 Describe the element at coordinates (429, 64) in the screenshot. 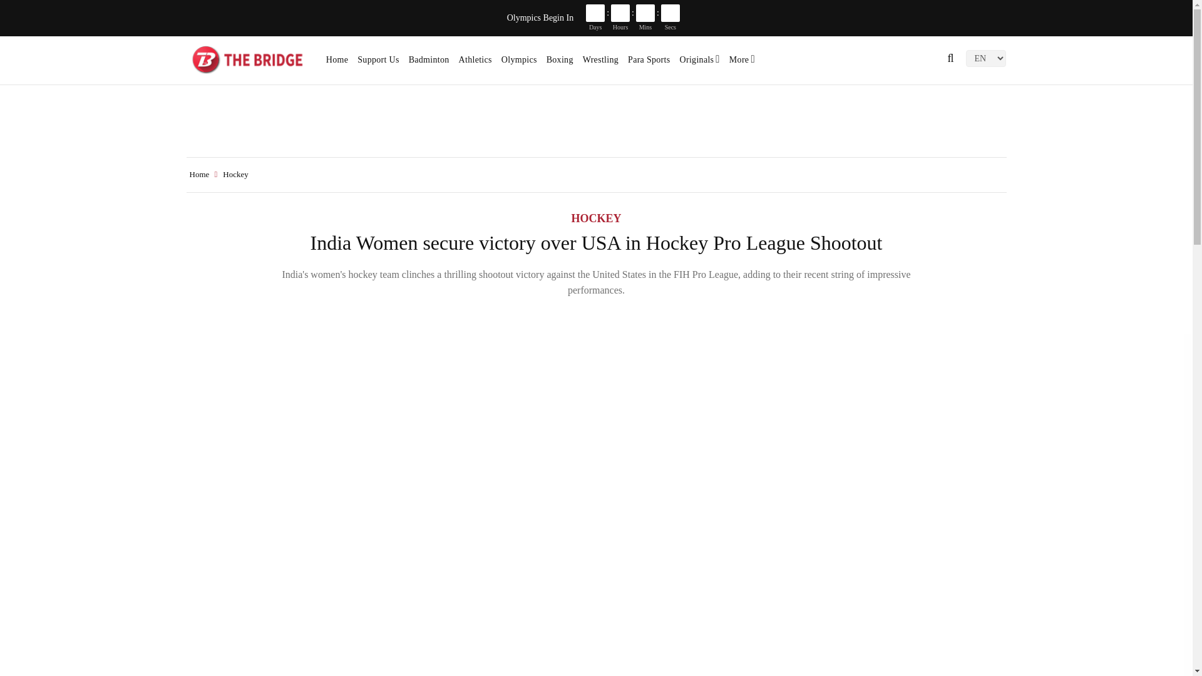

I see `Badminton` at that location.